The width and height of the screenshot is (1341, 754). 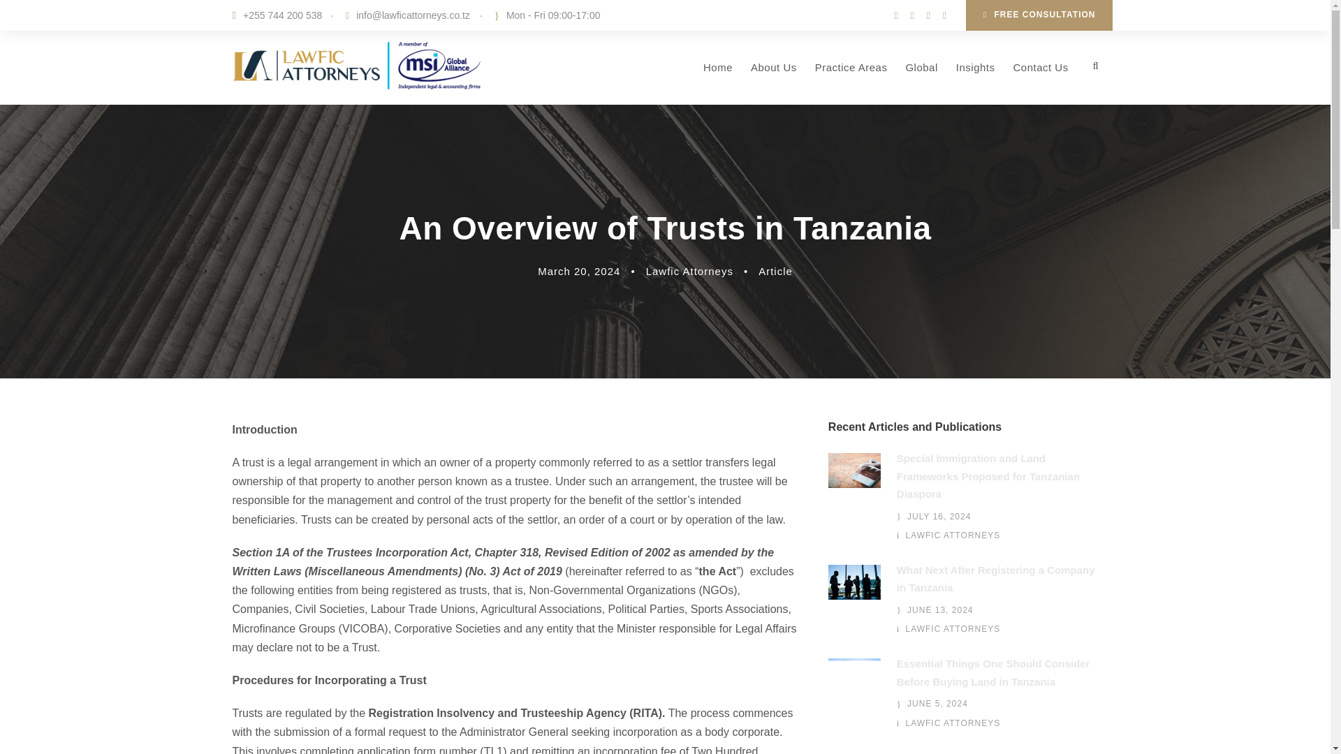 I want to click on header-logo-lawfic-attorneys-msi-01, so click(x=358, y=66).